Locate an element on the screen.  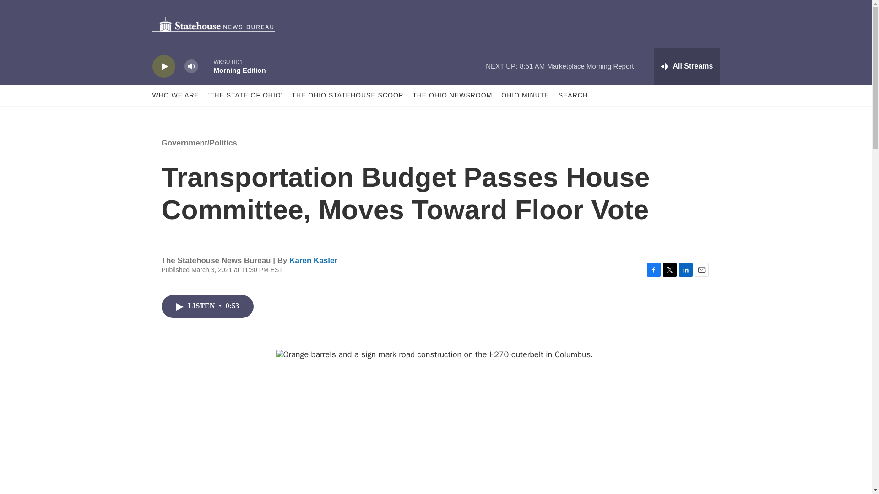
Facebook is located at coordinates (653, 269).